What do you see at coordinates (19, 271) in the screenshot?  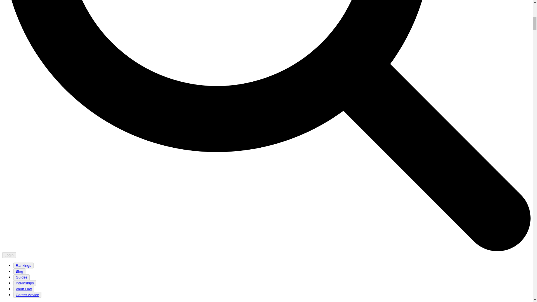 I see `Blog` at bounding box center [19, 271].